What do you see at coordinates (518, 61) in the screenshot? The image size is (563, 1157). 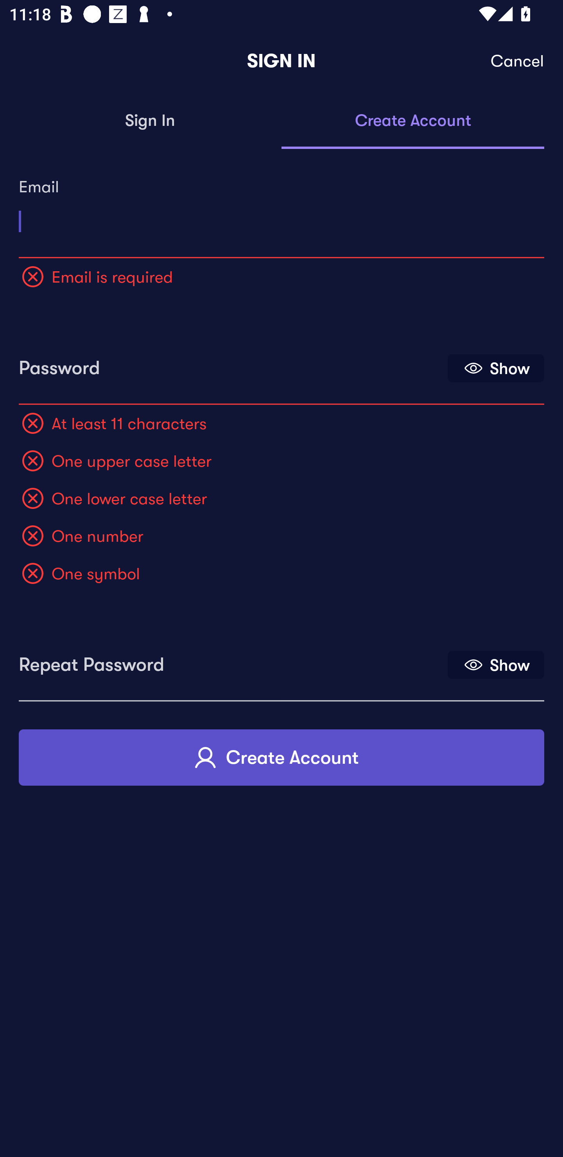 I see `Cancel` at bounding box center [518, 61].